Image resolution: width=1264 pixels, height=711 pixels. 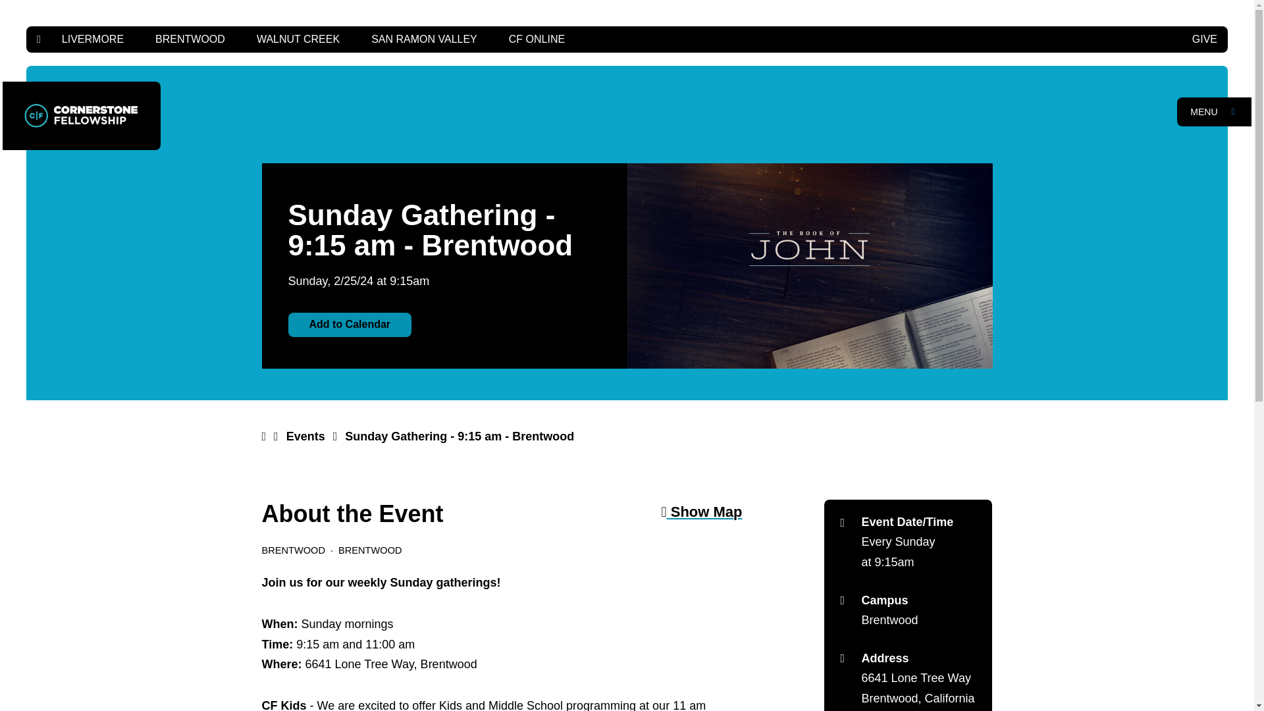 I want to click on BRENTWOOD, so click(x=190, y=39).